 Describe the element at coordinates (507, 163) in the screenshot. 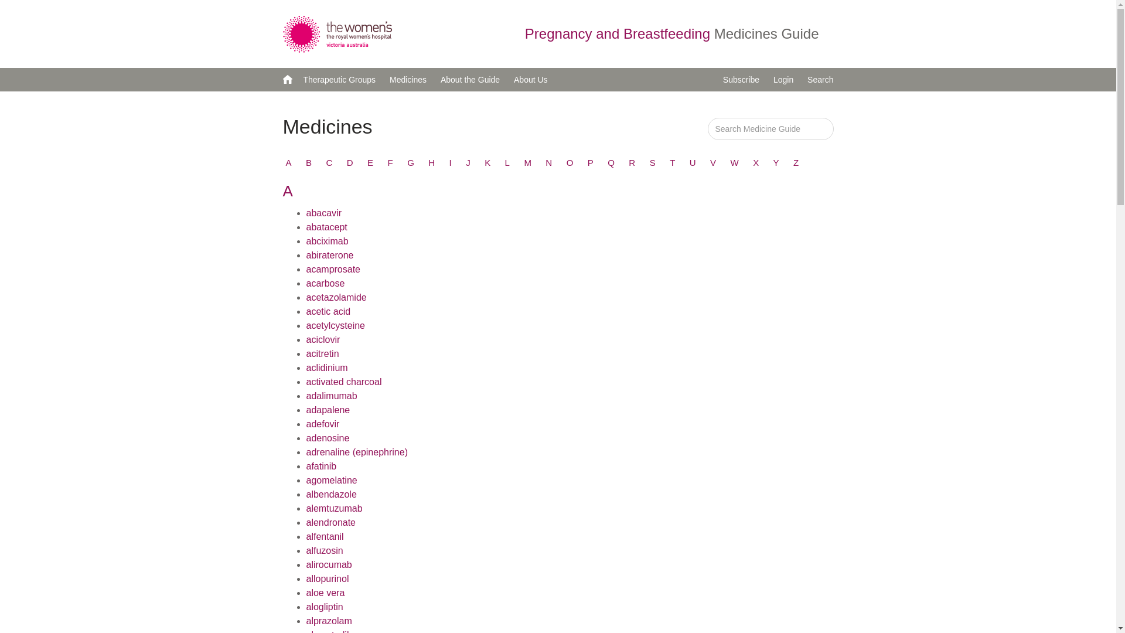

I see `L` at that location.